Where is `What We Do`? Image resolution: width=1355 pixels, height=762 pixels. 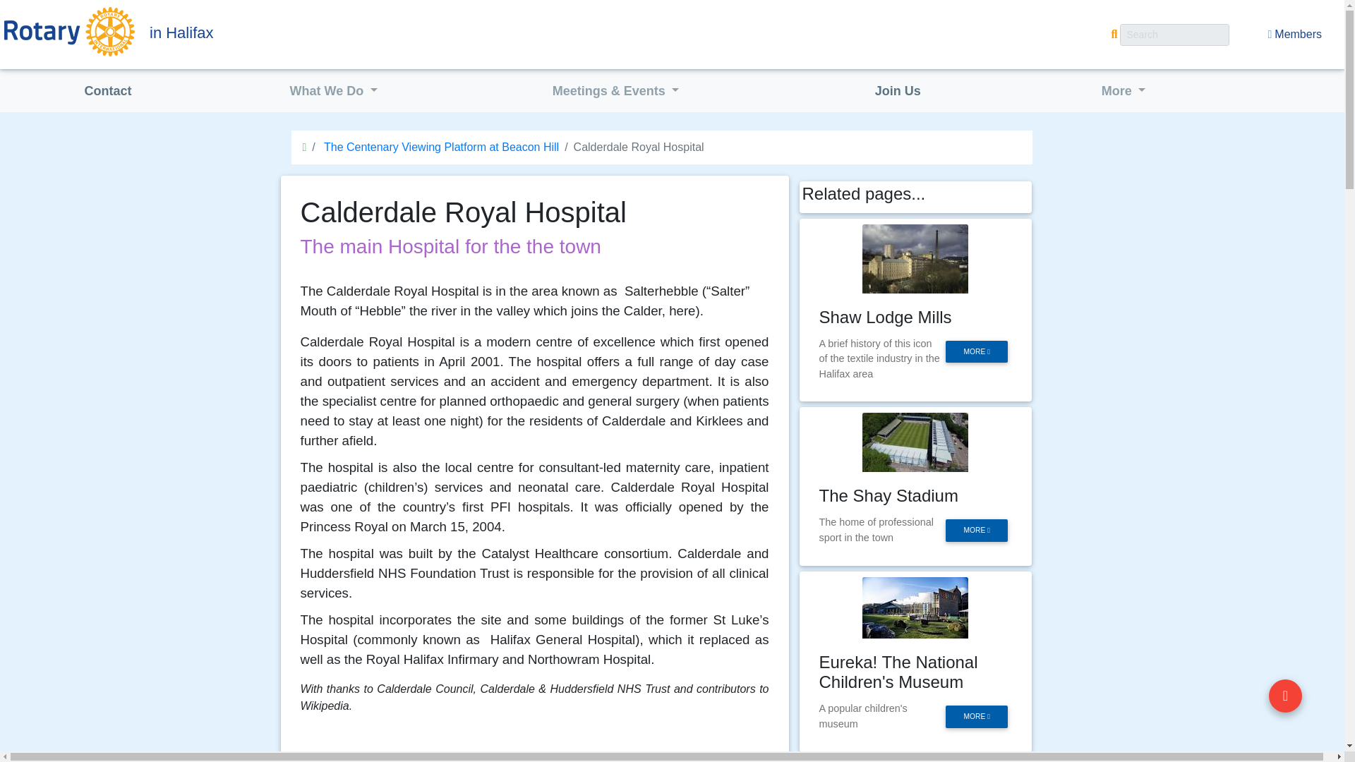 What We Do is located at coordinates (334, 92).